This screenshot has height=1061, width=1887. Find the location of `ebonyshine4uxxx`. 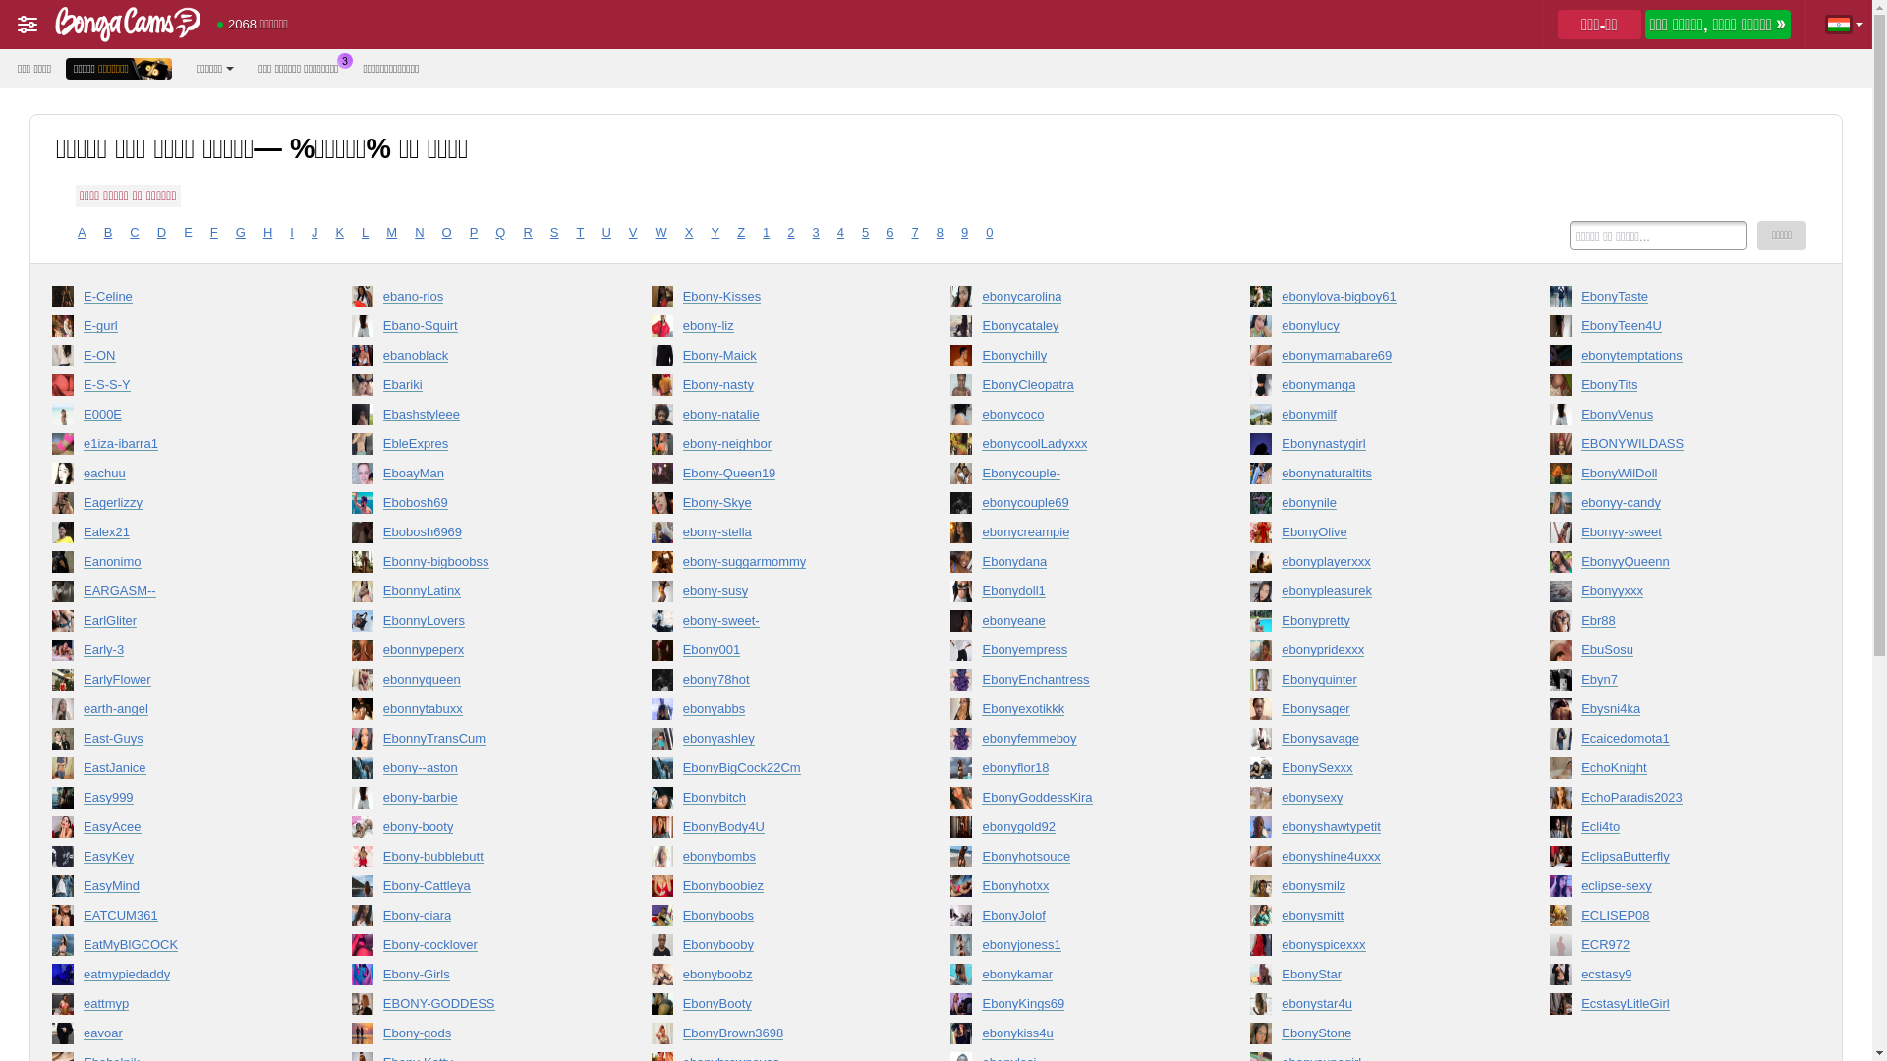

ebonyshine4uxxx is located at coordinates (1372, 861).